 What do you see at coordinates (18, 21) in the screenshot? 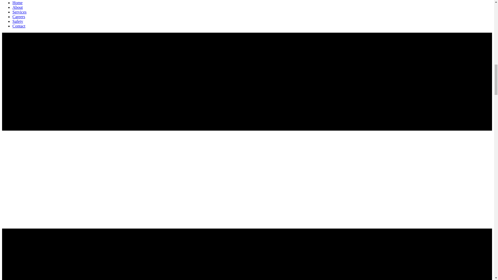
I see `Safety` at bounding box center [18, 21].